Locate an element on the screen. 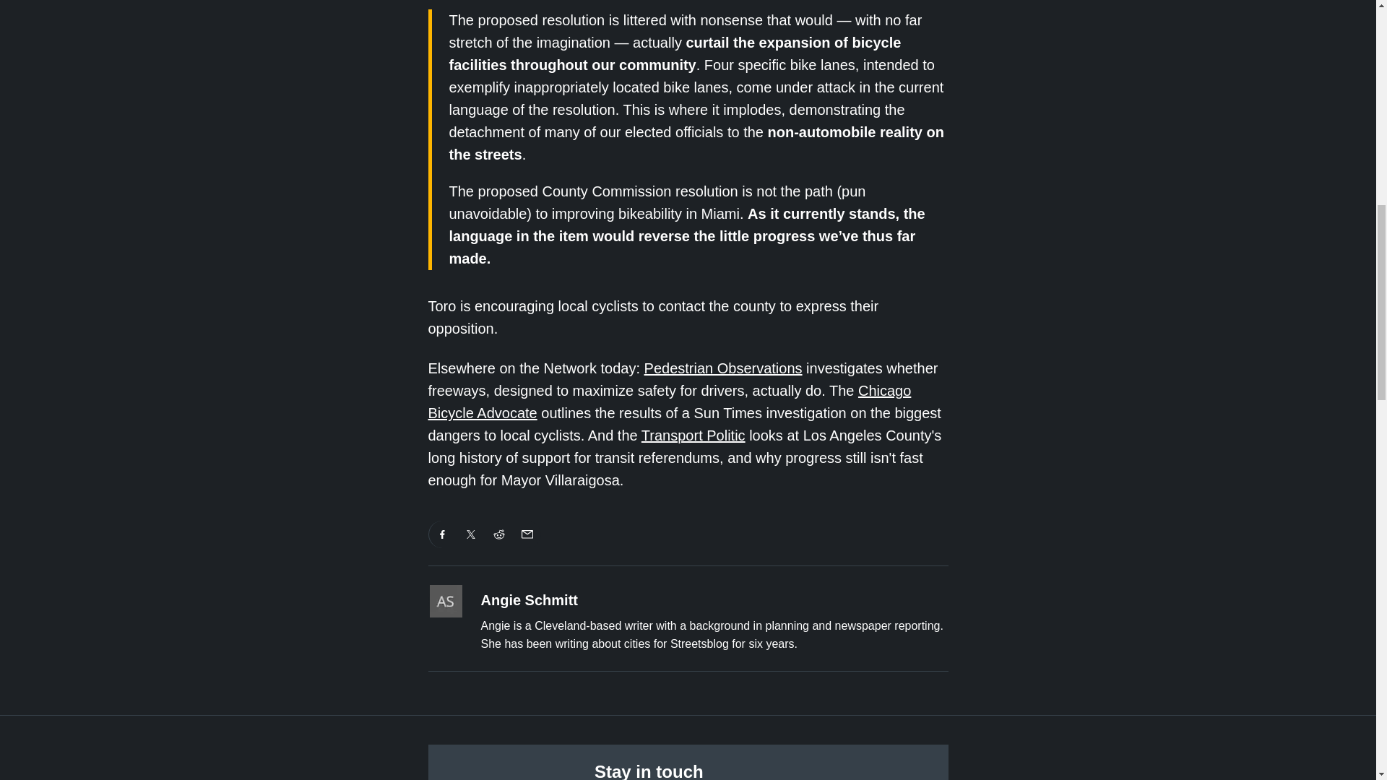 Image resolution: width=1387 pixels, height=780 pixels. Transport Politic is located at coordinates (693, 435).